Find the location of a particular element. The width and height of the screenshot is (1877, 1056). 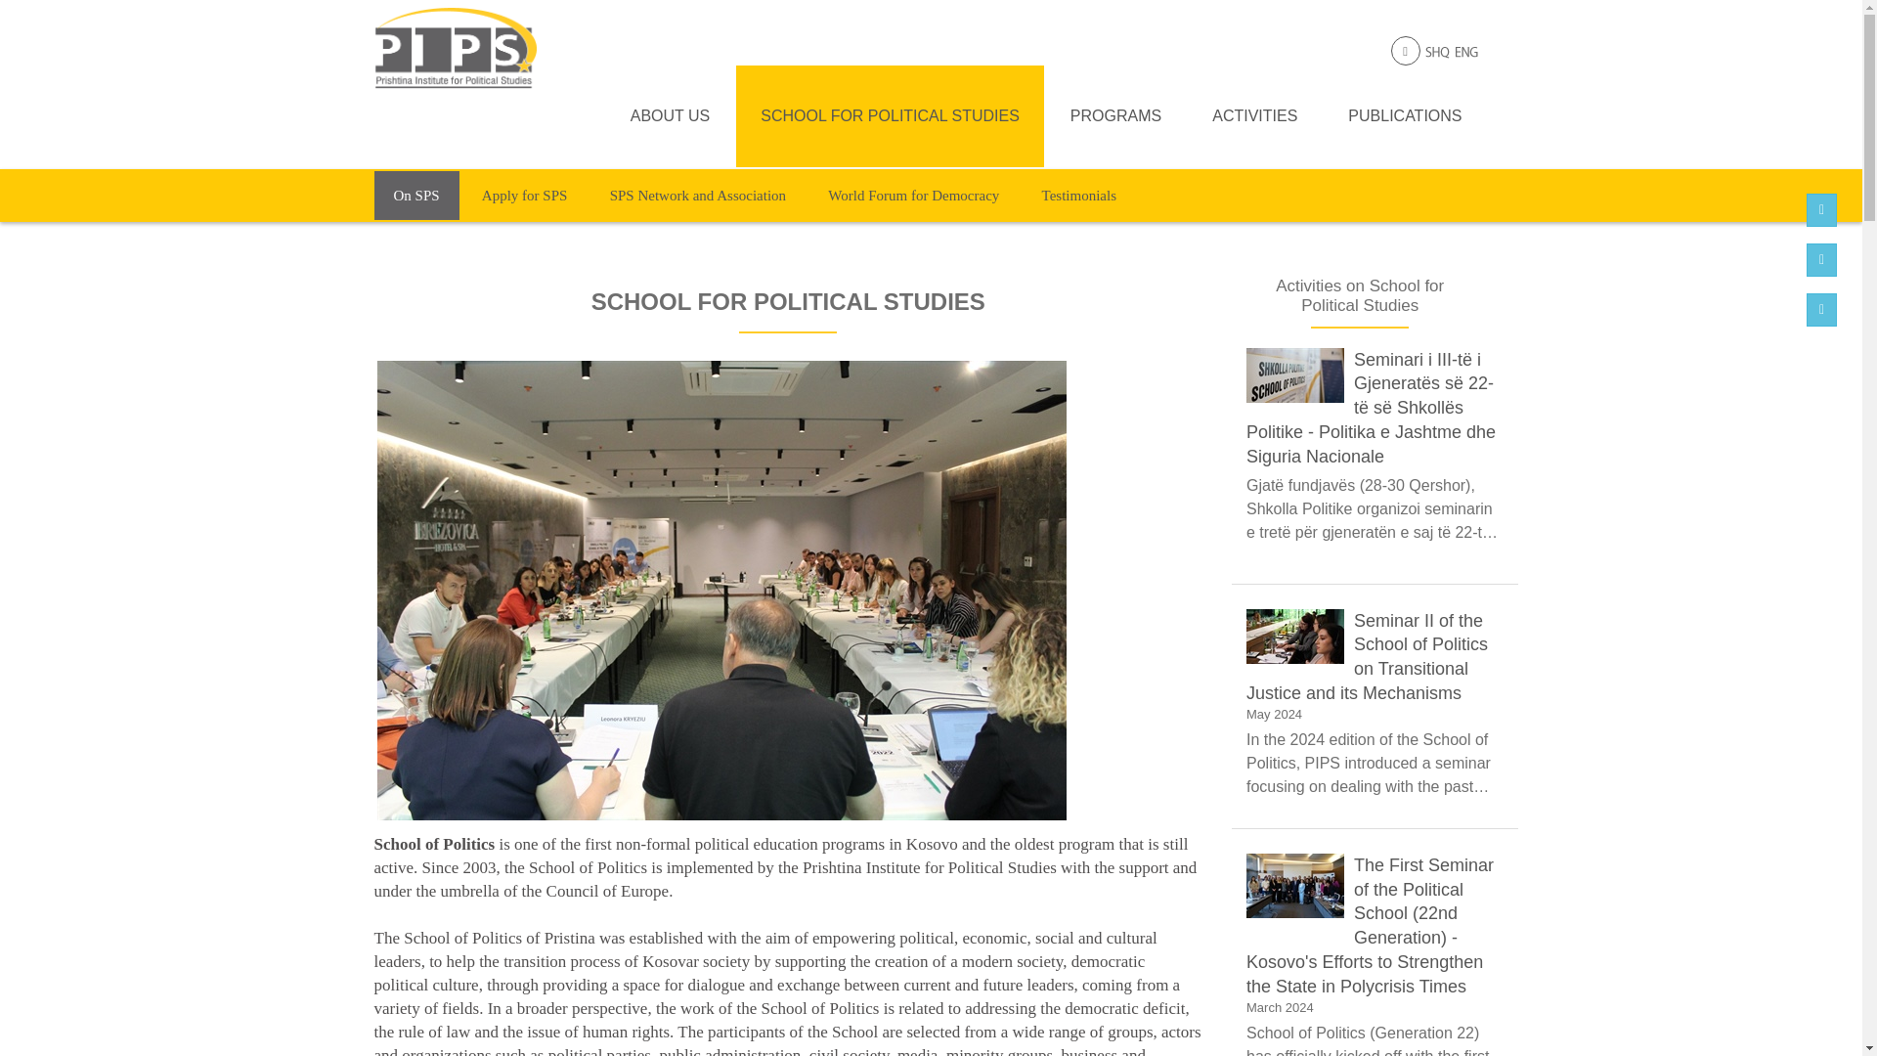

PROGRAMS is located at coordinates (1115, 115).